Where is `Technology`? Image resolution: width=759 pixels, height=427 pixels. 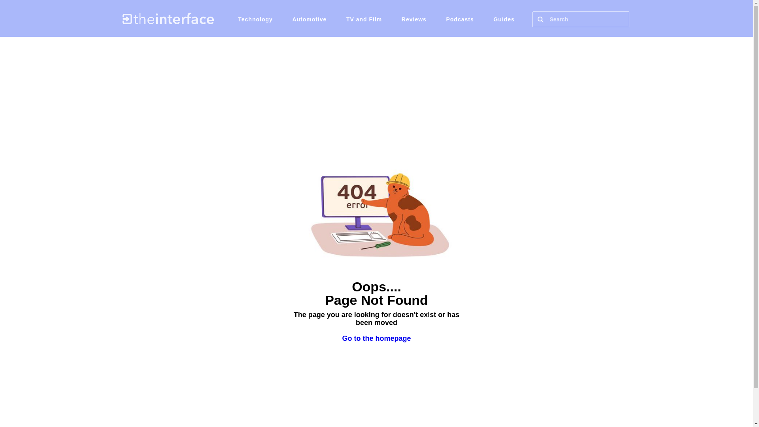 Technology is located at coordinates (255, 19).